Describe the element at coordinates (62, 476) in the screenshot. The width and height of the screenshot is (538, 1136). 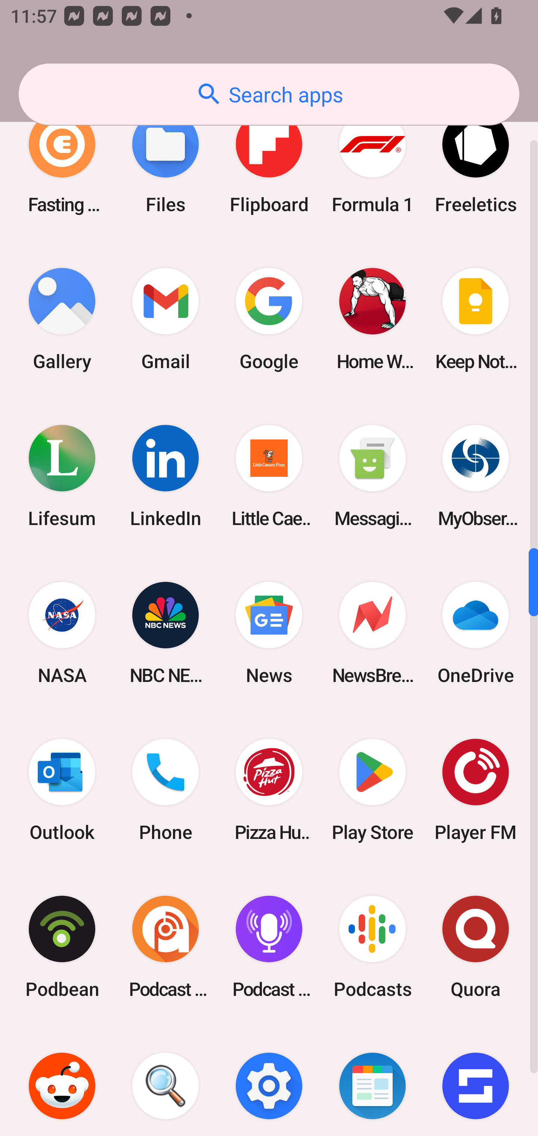
I see `Lifesum` at that location.